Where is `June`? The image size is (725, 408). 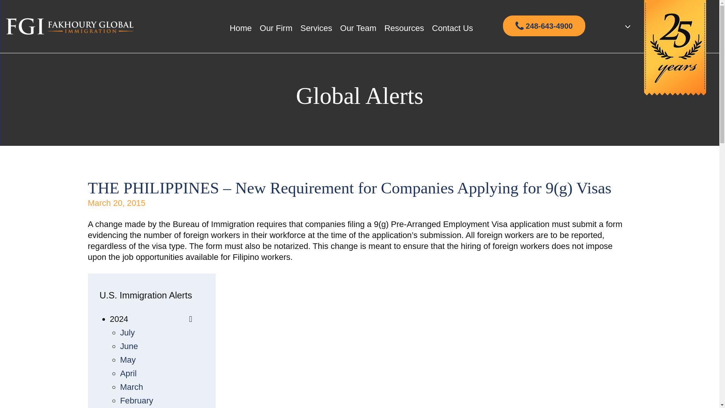 June is located at coordinates (129, 346).